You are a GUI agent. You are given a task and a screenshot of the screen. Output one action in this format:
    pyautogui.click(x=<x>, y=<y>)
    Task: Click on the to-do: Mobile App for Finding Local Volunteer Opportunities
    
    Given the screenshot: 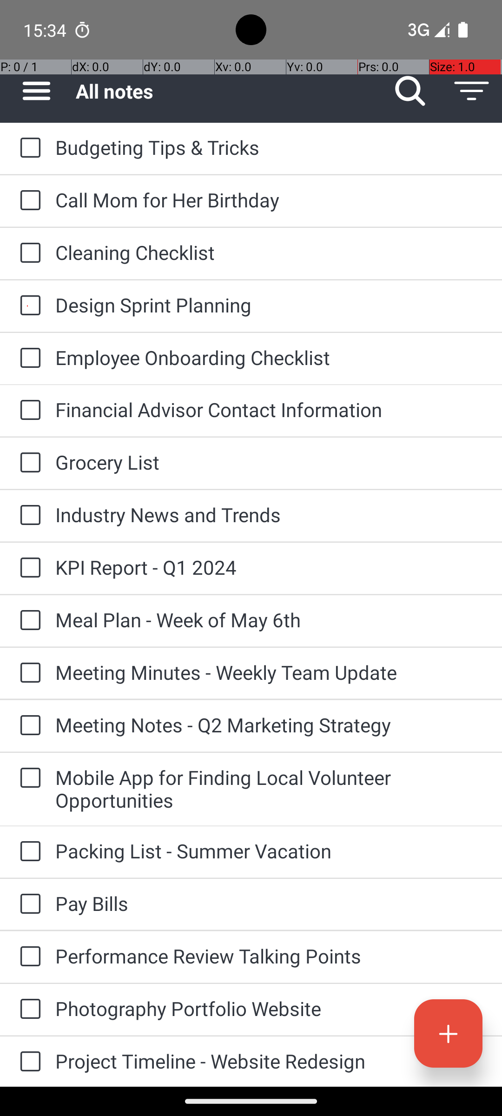 What is the action you would take?
    pyautogui.click(x=28, y=778)
    